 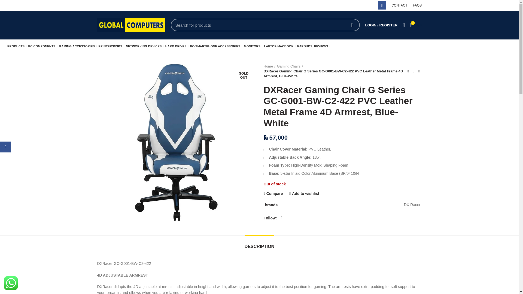 What do you see at coordinates (399, 5) in the screenshot?
I see `CONTACT` at bounding box center [399, 5].